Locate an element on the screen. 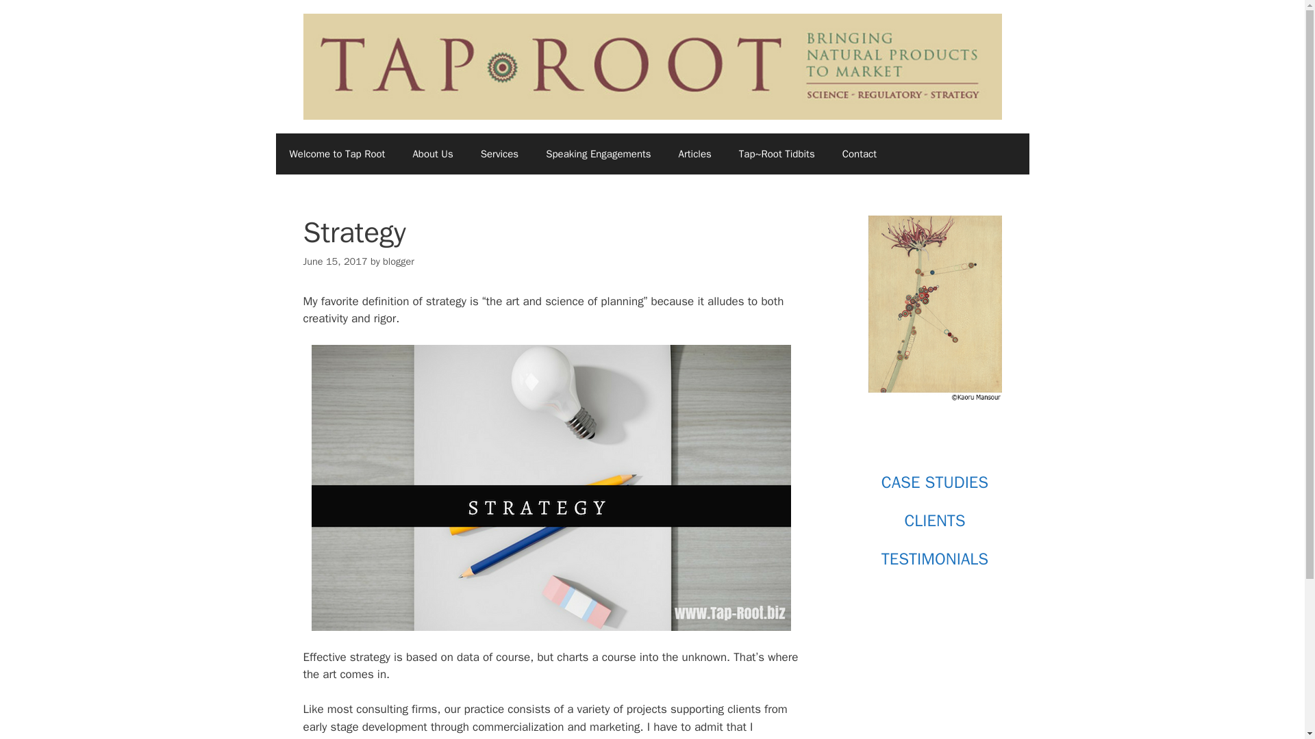 This screenshot has width=1315, height=739. CLIENTS is located at coordinates (934, 521).